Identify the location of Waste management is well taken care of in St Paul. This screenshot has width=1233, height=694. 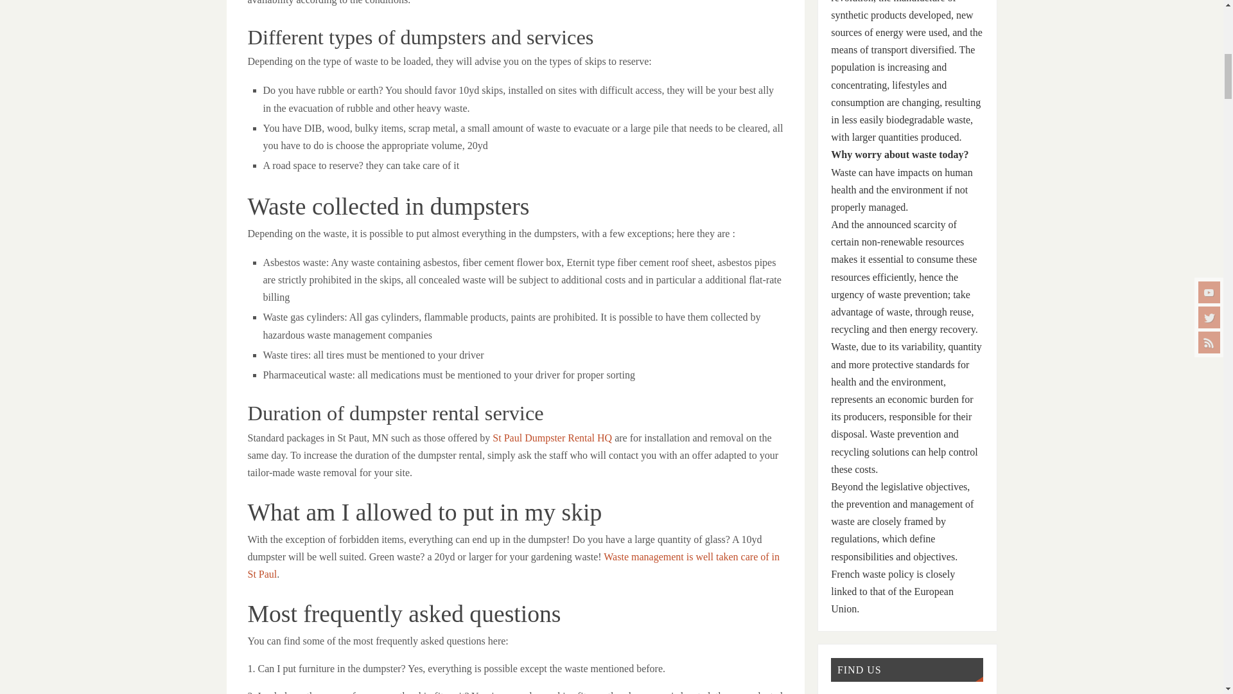
(514, 565).